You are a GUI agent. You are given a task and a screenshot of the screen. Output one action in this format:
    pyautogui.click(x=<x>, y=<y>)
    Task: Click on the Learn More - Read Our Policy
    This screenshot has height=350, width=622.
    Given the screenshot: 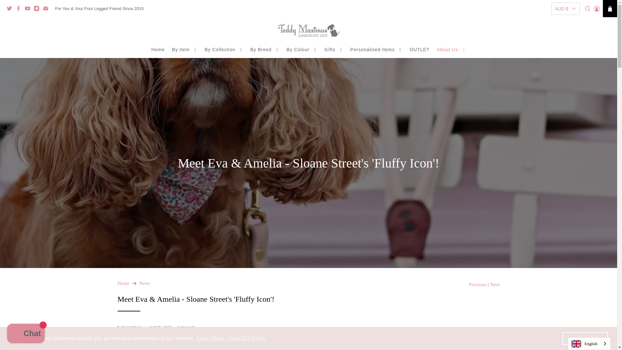 What is the action you would take?
    pyautogui.click(x=231, y=338)
    